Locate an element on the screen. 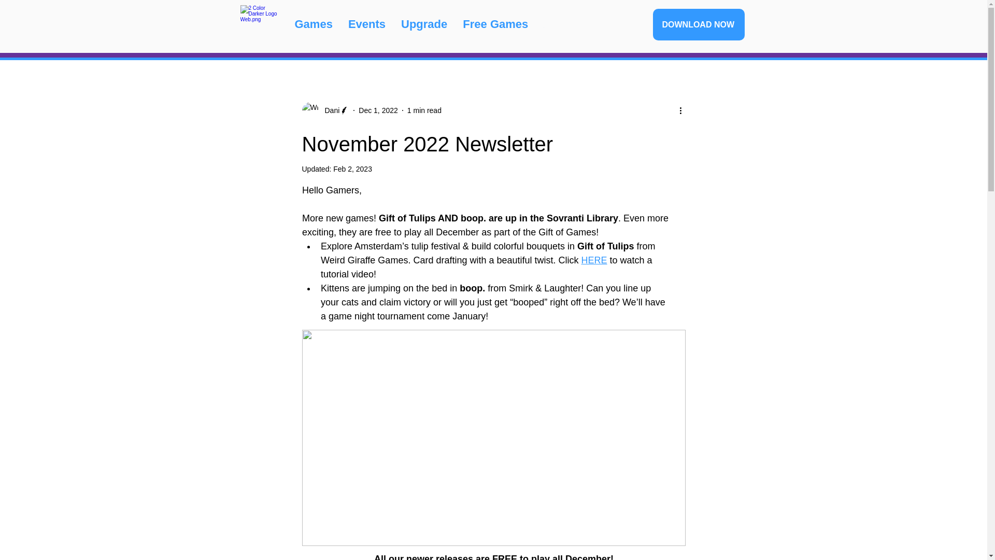  Feb 2, 2023 is located at coordinates (352, 169).